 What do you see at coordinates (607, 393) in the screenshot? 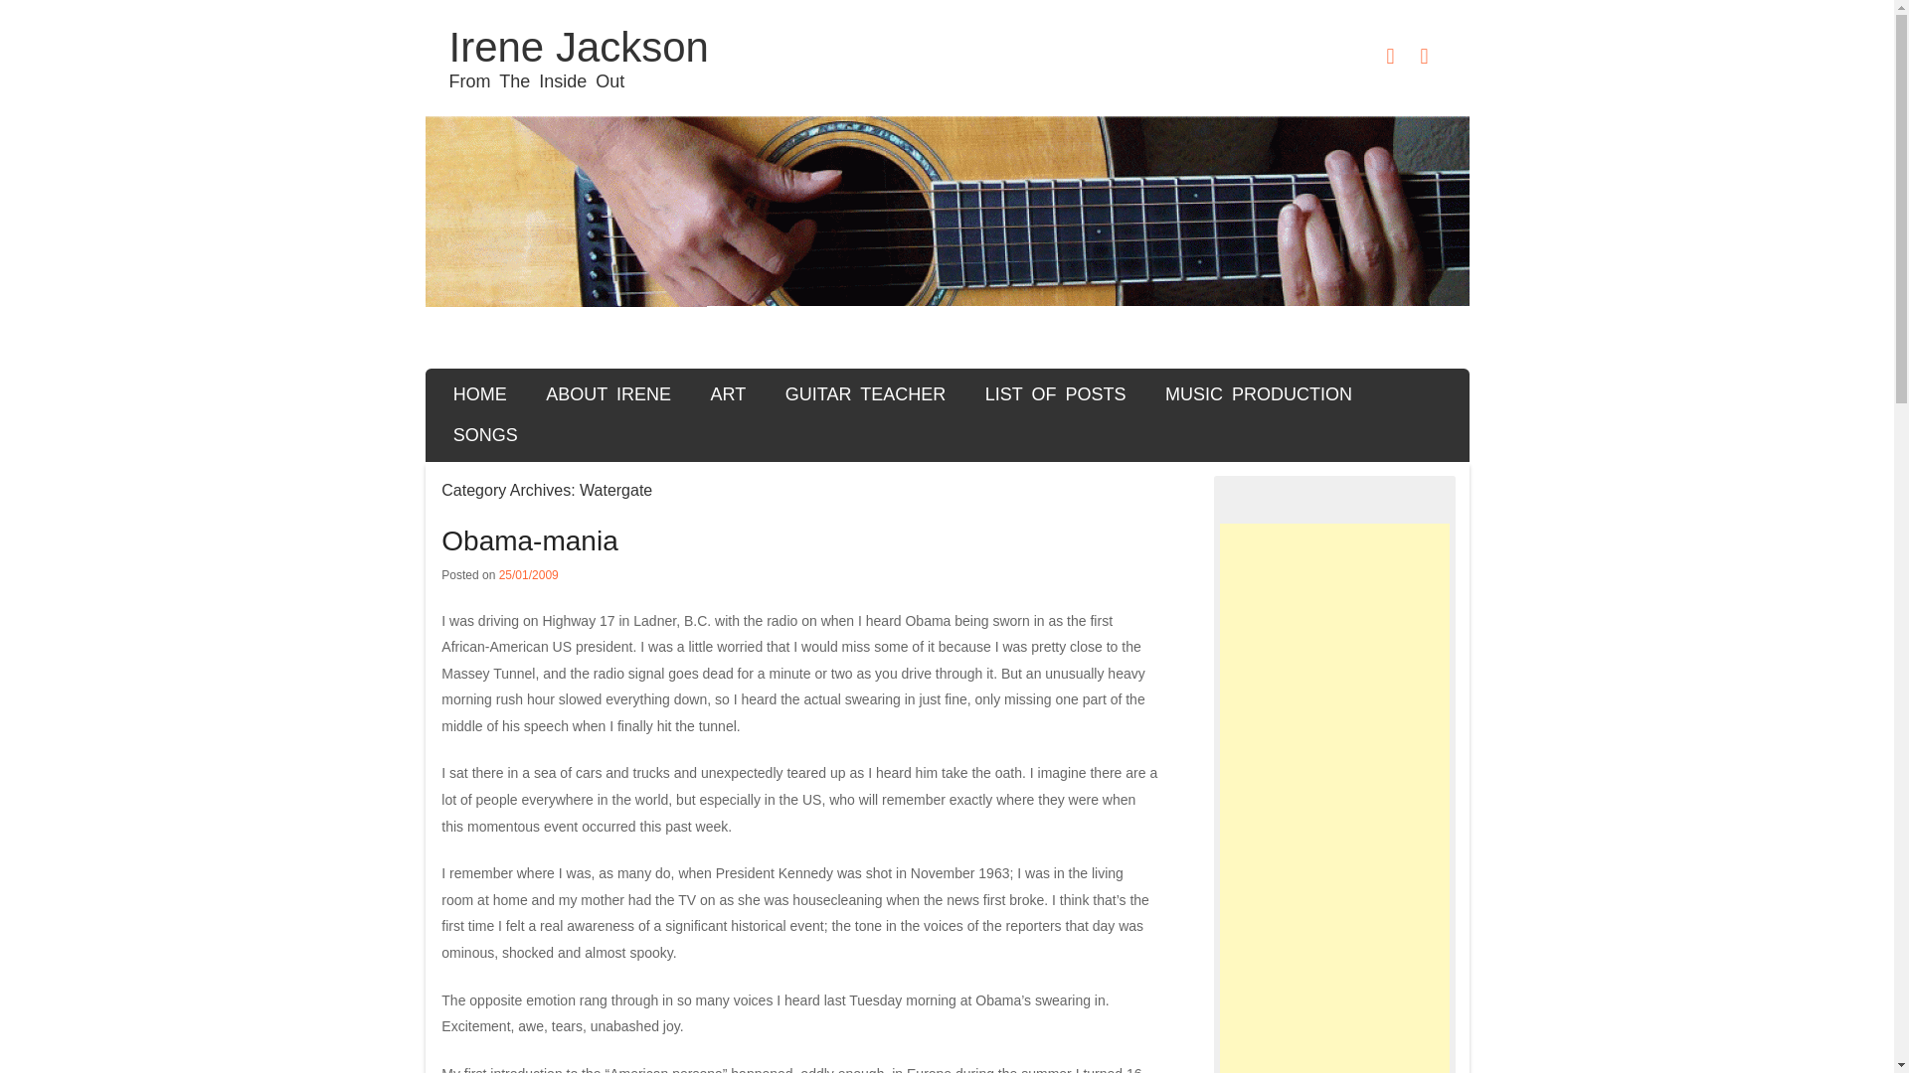
I see `ABOUT IRENE` at bounding box center [607, 393].